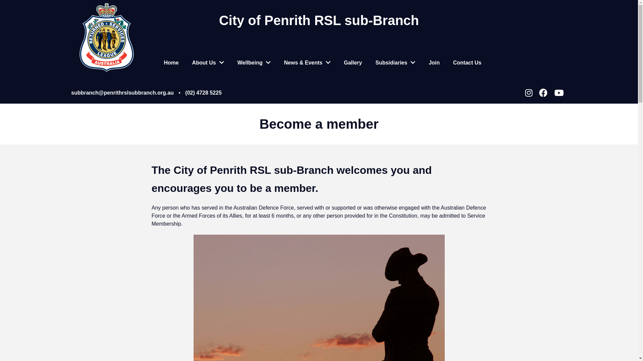 Image resolution: width=643 pixels, height=361 pixels. What do you see at coordinates (208, 63) in the screenshot?
I see `About Us` at bounding box center [208, 63].